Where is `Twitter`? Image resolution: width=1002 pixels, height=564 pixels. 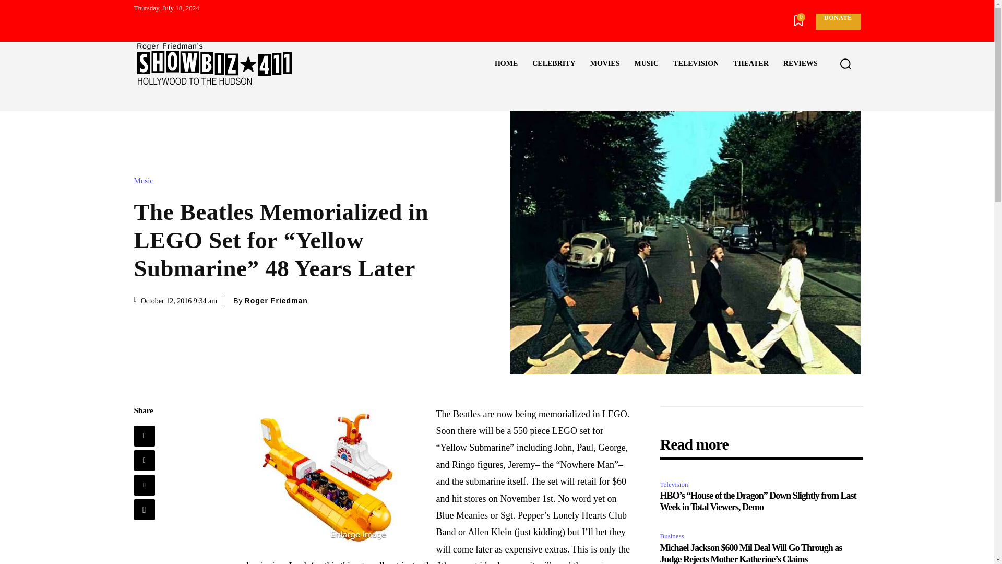 Twitter is located at coordinates (144, 460).